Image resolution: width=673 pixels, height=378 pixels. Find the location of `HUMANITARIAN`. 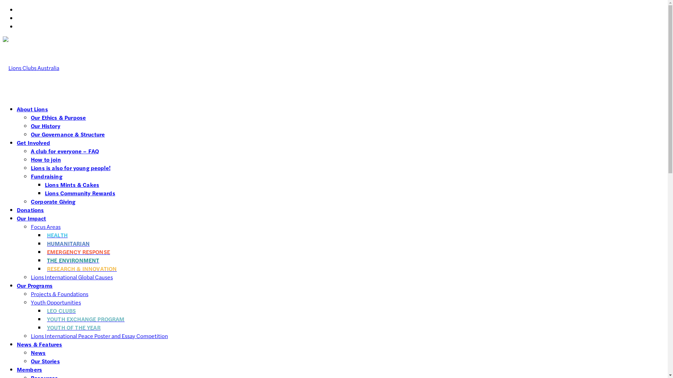

HUMANITARIAN is located at coordinates (68, 244).